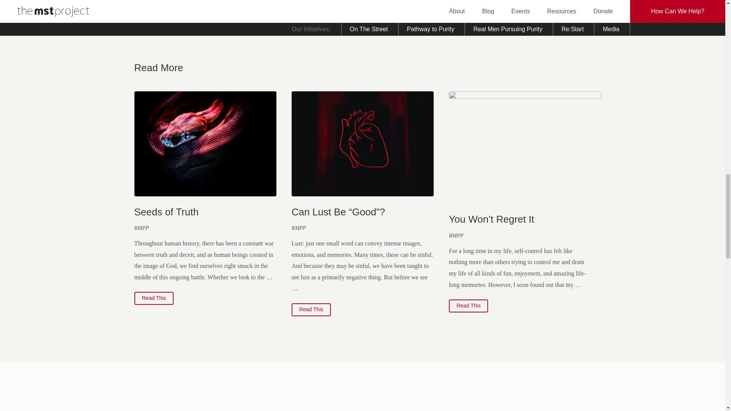  Describe the element at coordinates (154, 298) in the screenshot. I see `Read This` at that location.